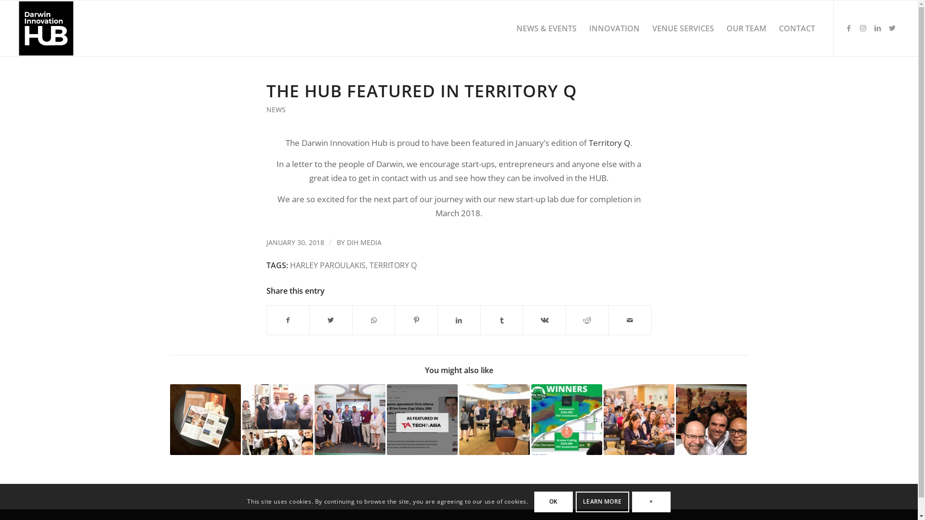 Image resolution: width=925 pixels, height=520 pixels. What do you see at coordinates (328, 265) in the screenshot?
I see `HARLEY PAROULAKIS` at bounding box center [328, 265].